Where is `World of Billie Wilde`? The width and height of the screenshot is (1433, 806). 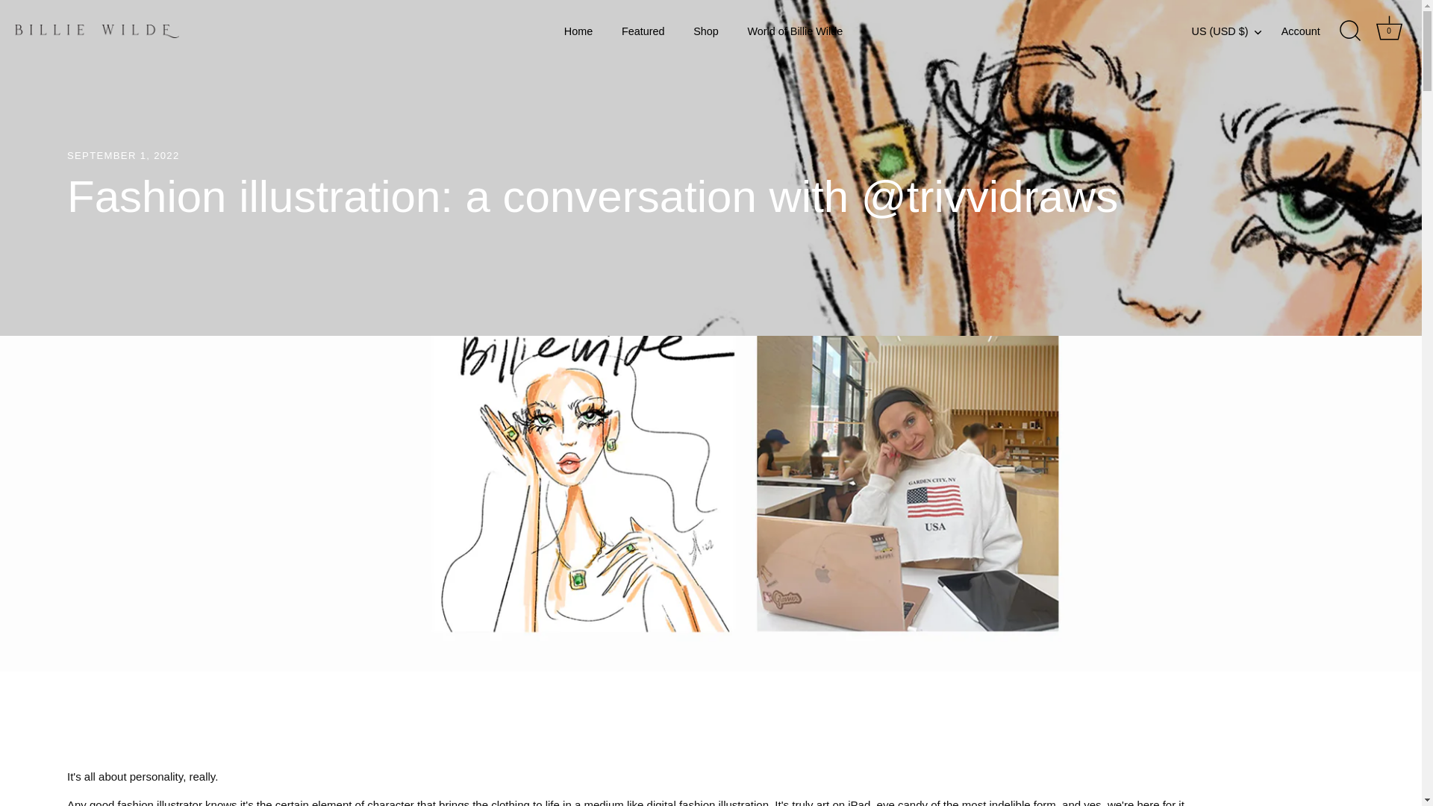 World of Billie Wilde is located at coordinates (794, 31).